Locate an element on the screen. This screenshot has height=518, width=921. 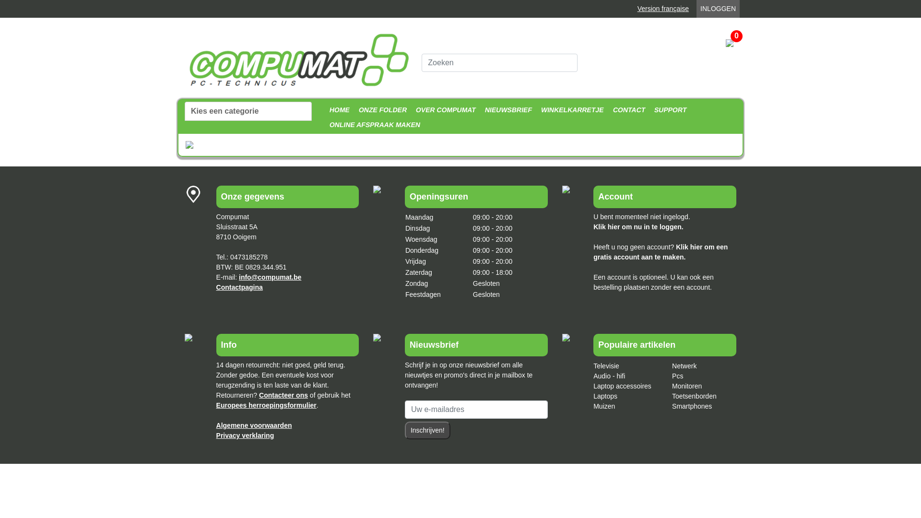
Klik hier om een gratis account aan te maken. is located at coordinates (661, 252).